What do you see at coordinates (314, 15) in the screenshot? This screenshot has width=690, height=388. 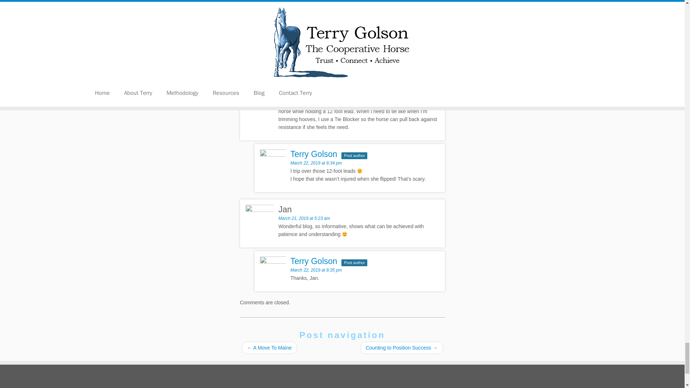 I see `Terry Golson` at bounding box center [314, 15].